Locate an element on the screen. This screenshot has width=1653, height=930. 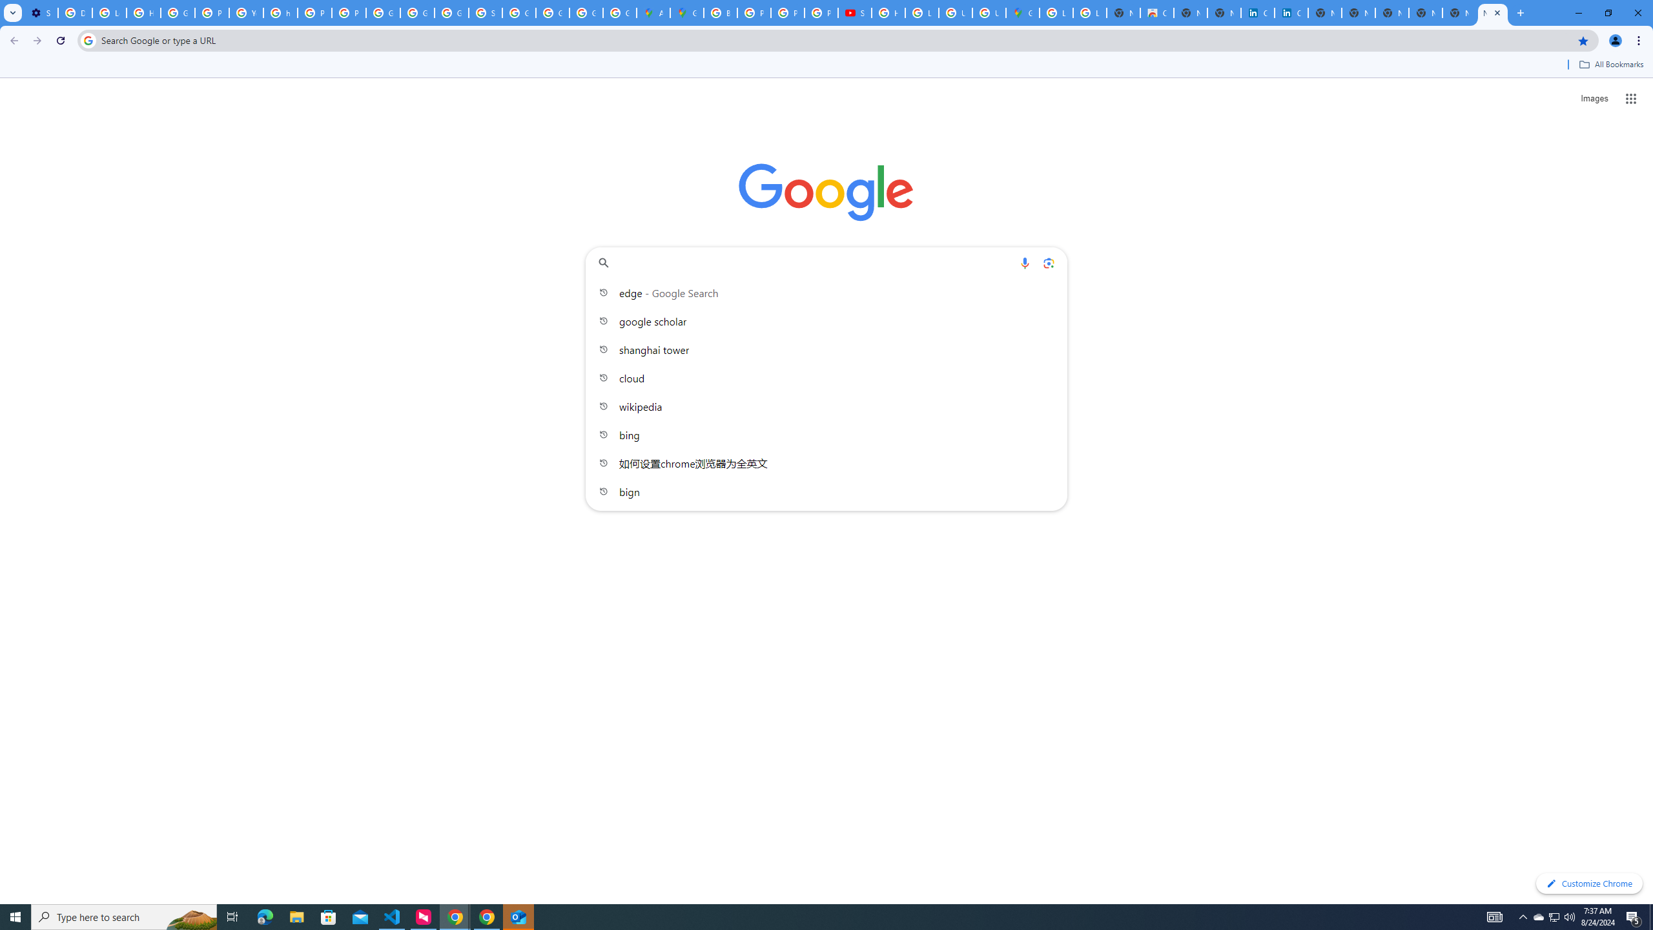
Google Maps is located at coordinates (1022, 13).